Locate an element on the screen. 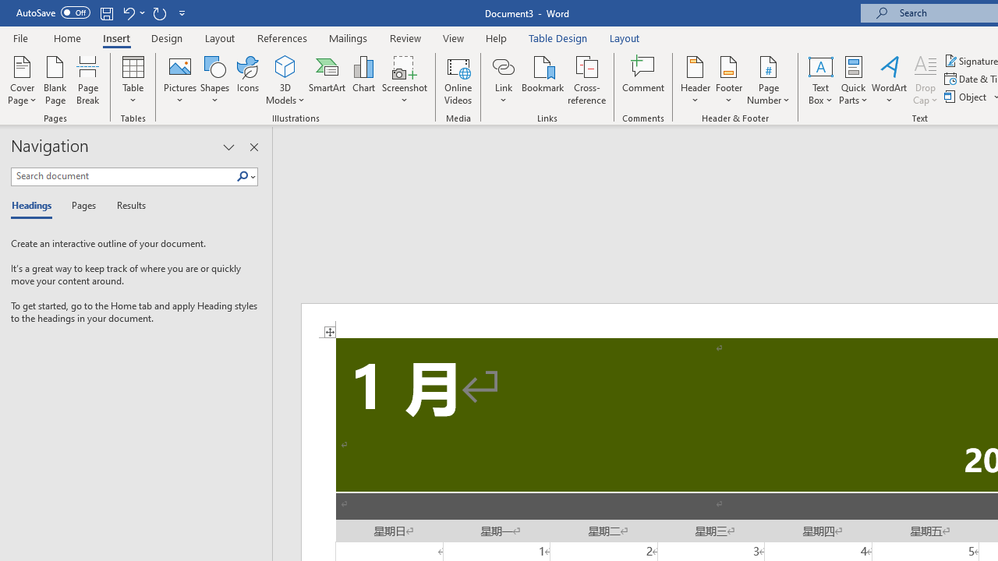 The height and width of the screenshot is (561, 998). Shapes is located at coordinates (214, 79).